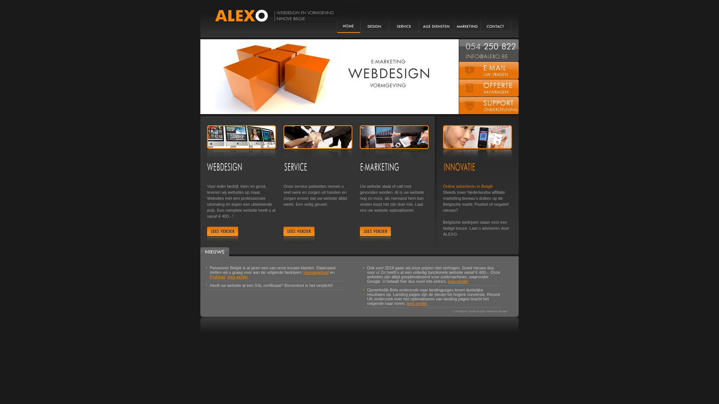  Describe the element at coordinates (272, 16) in the screenshot. I see `ALEXO Webdesign en vormgeving in Ninove` at that location.